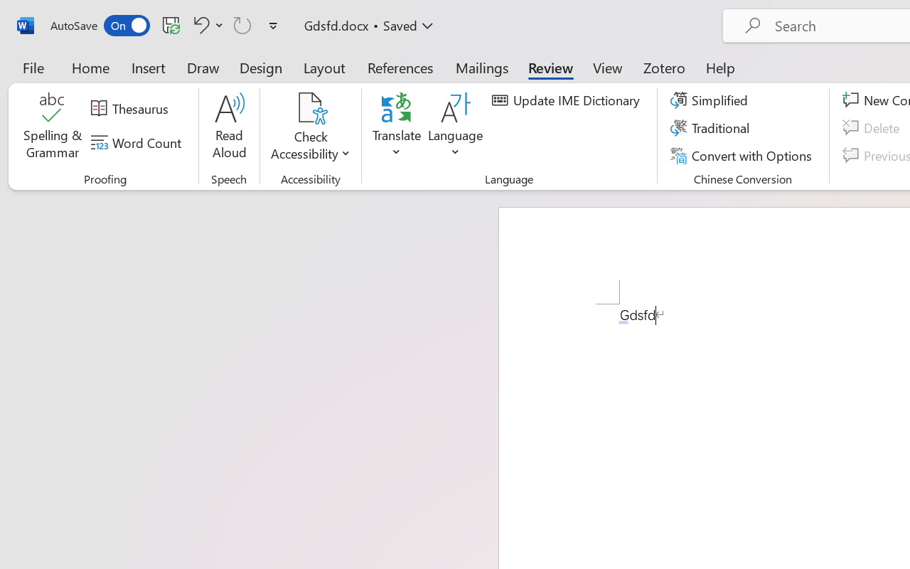 The image size is (910, 569). I want to click on Undo AutoCorrect, so click(199, 25).